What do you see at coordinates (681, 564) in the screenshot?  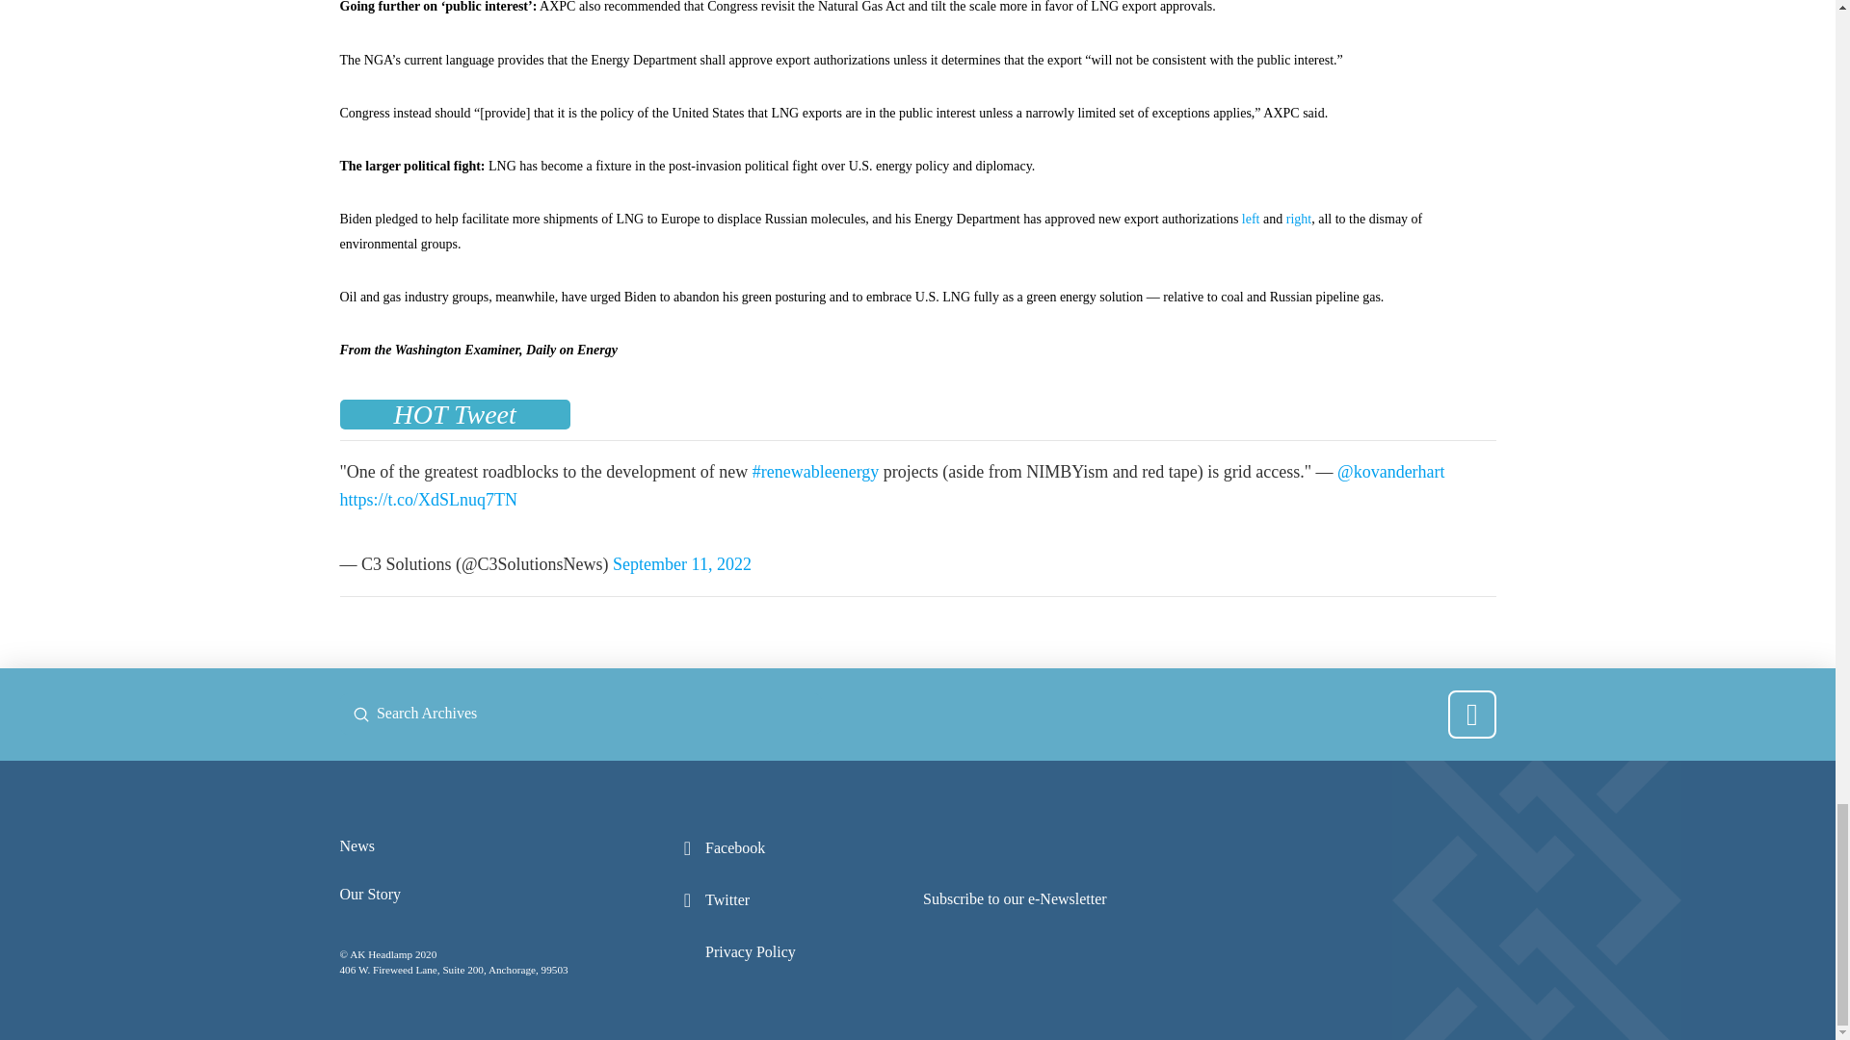 I see `September 11, 2022` at bounding box center [681, 564].